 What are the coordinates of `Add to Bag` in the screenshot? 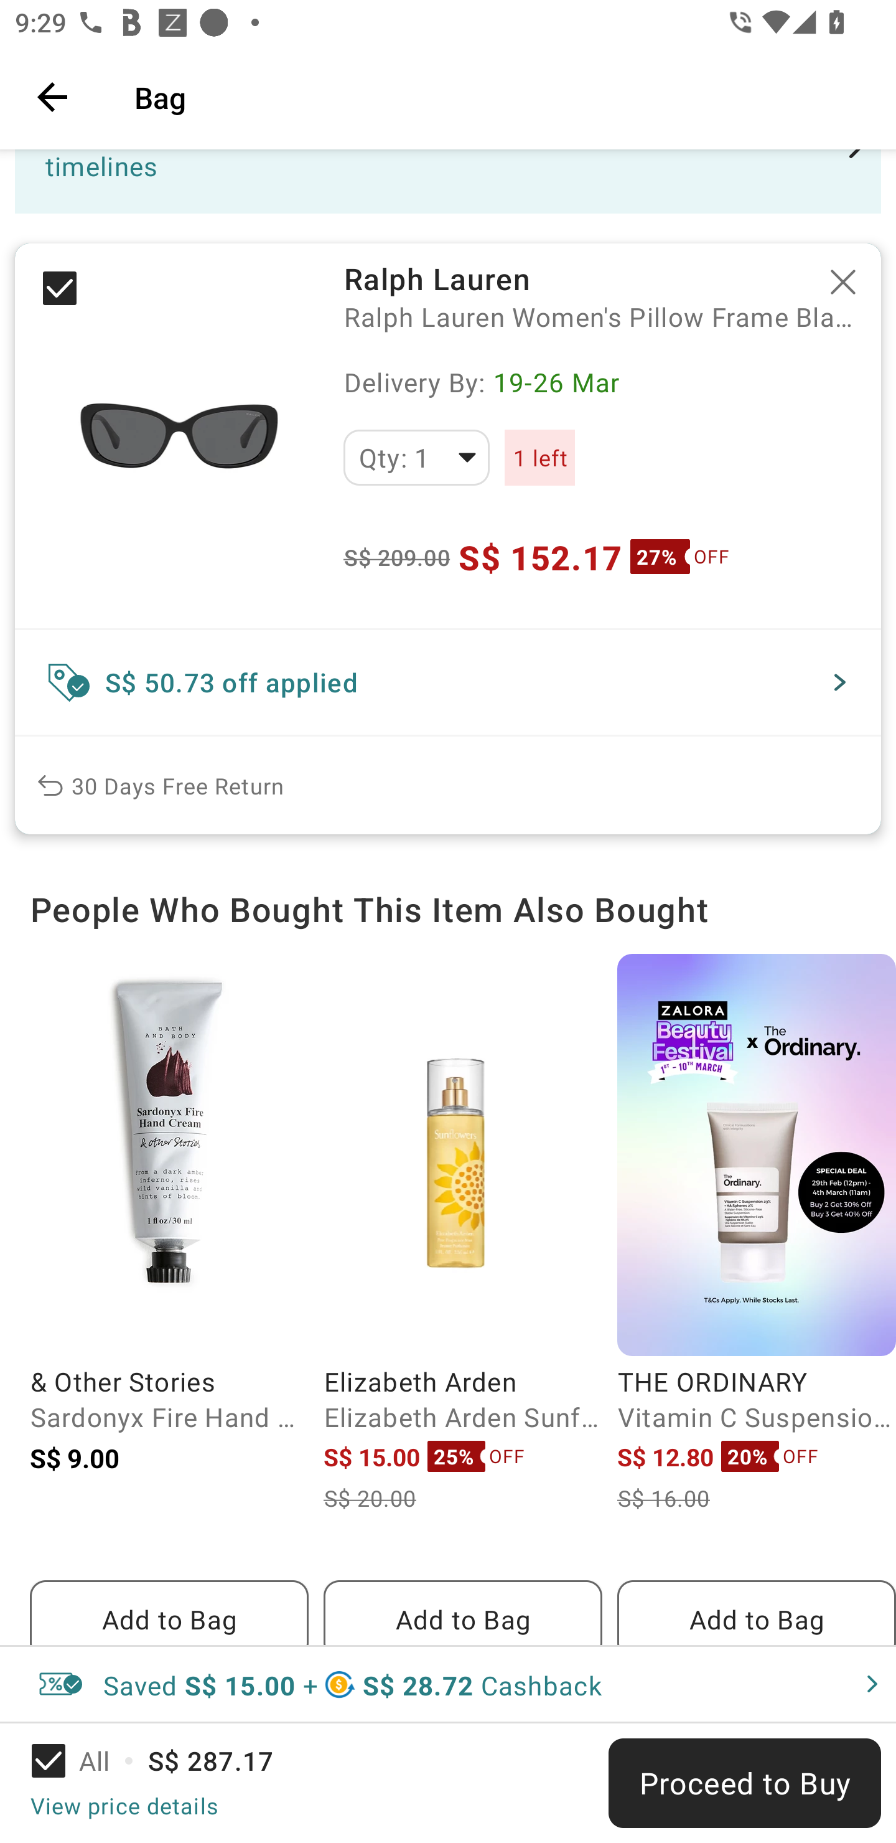 It's located at (169, 1613).